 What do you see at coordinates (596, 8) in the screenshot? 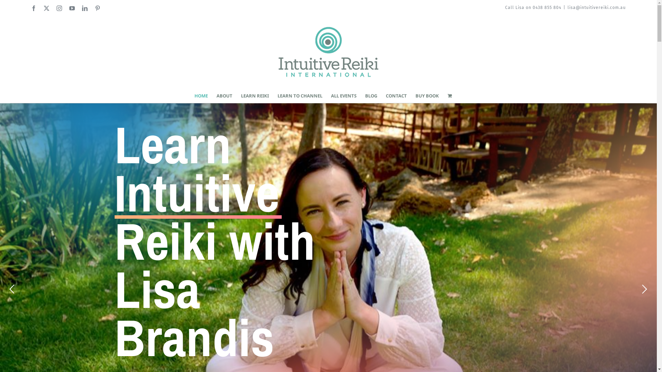
I see `lisa@intuitivereiki.com.au` at bounding box center [596, 8].